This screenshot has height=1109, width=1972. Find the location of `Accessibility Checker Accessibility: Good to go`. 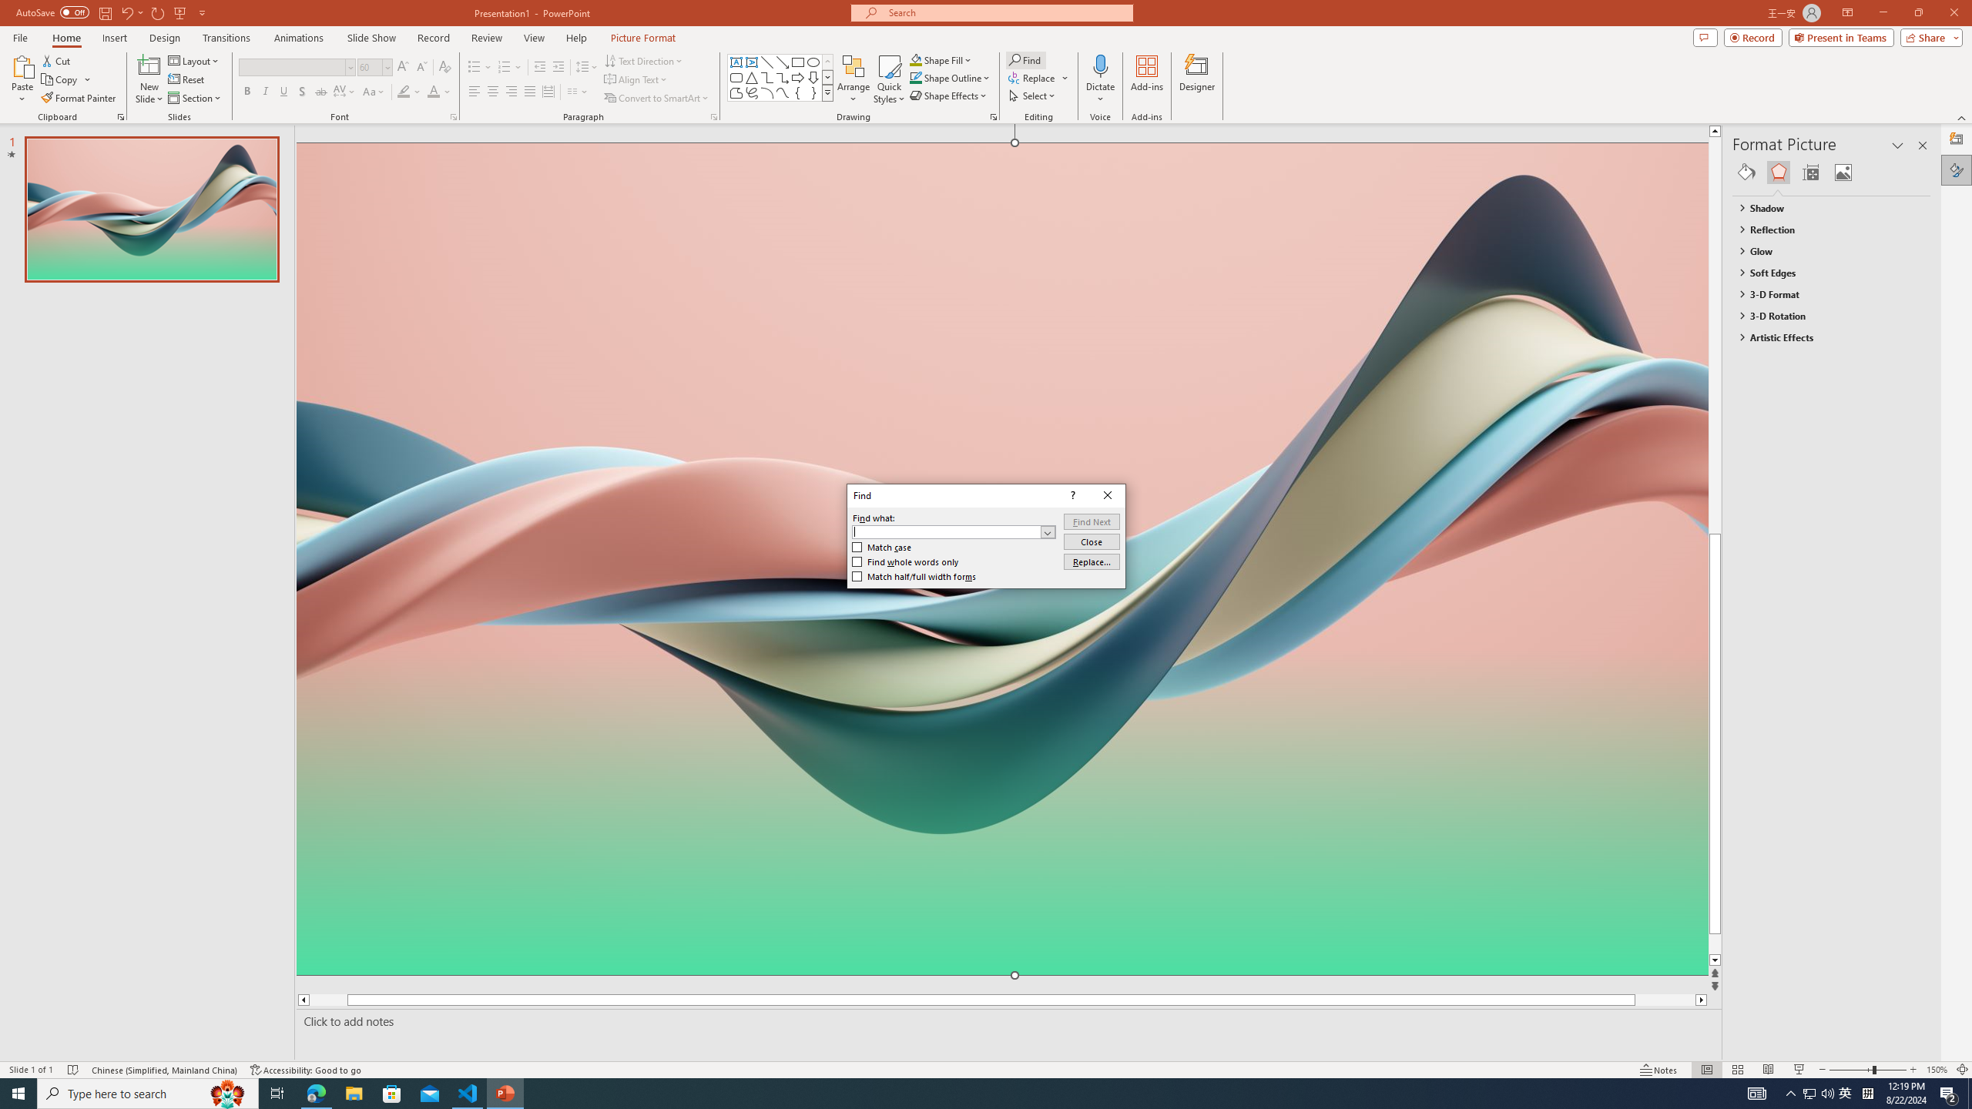

Accessibility Checker Accessibility: Good to go is located at coordinates (307, 1070).